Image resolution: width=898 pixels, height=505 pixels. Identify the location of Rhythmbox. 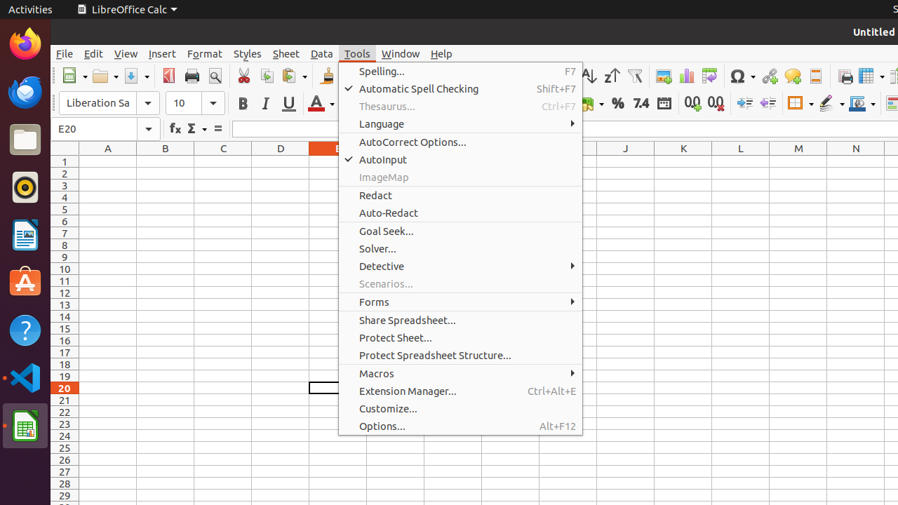
(25, 187).